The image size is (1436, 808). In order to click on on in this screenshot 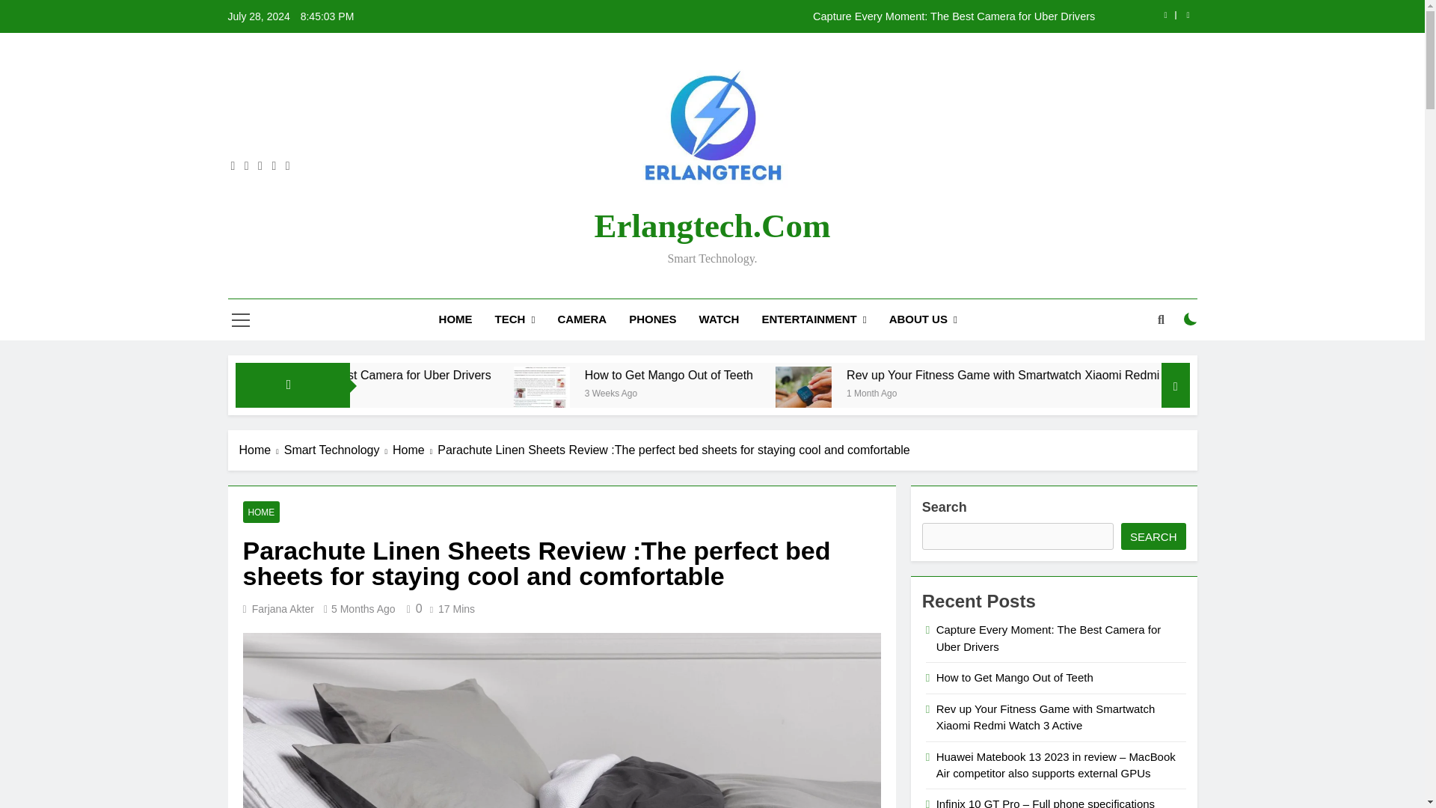, I will do `click(1191, 319)`.